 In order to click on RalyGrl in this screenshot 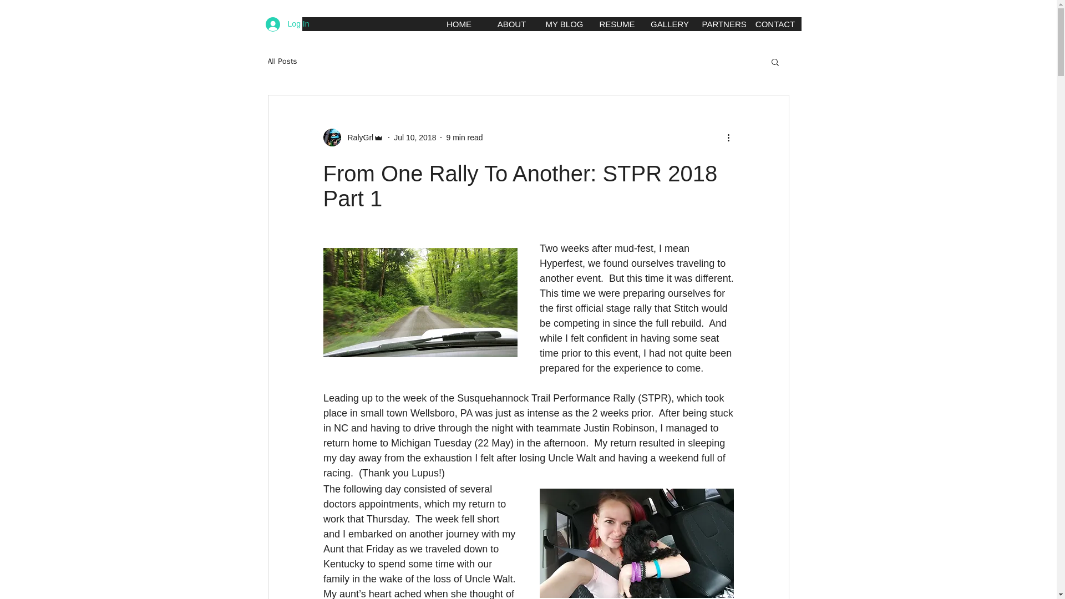, I will do `click(353, 138)`.